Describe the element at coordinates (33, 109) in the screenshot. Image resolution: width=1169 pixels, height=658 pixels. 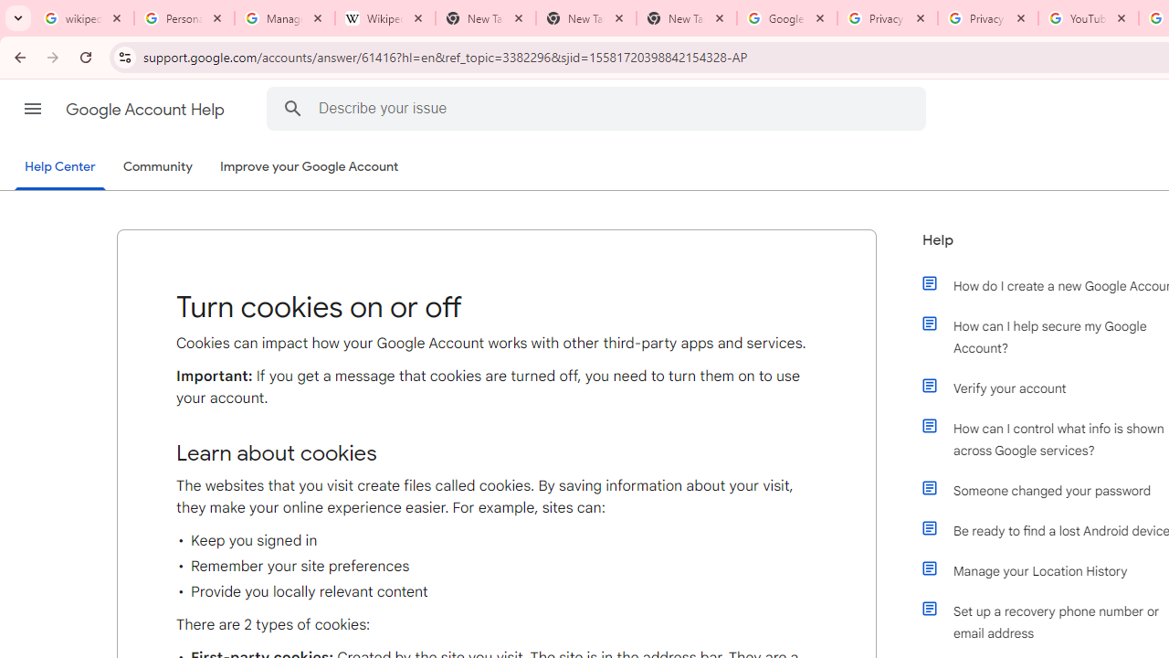
I see `Main menu` at that location.